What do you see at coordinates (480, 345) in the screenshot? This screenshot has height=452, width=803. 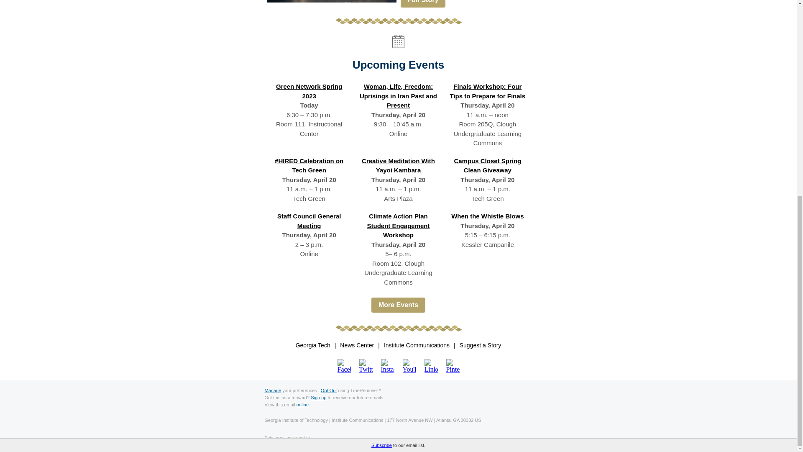 I see `Suggest a Story` at bounding box center [480, 345].